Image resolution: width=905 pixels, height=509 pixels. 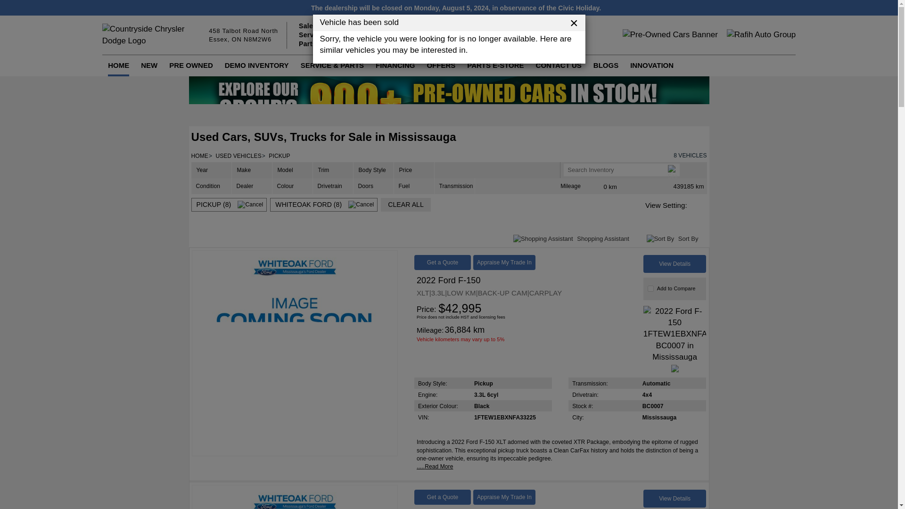 What do you see at coordinates (118, 66) in the screenshot?
I see `Sort By` at bounding box center [118, 66].